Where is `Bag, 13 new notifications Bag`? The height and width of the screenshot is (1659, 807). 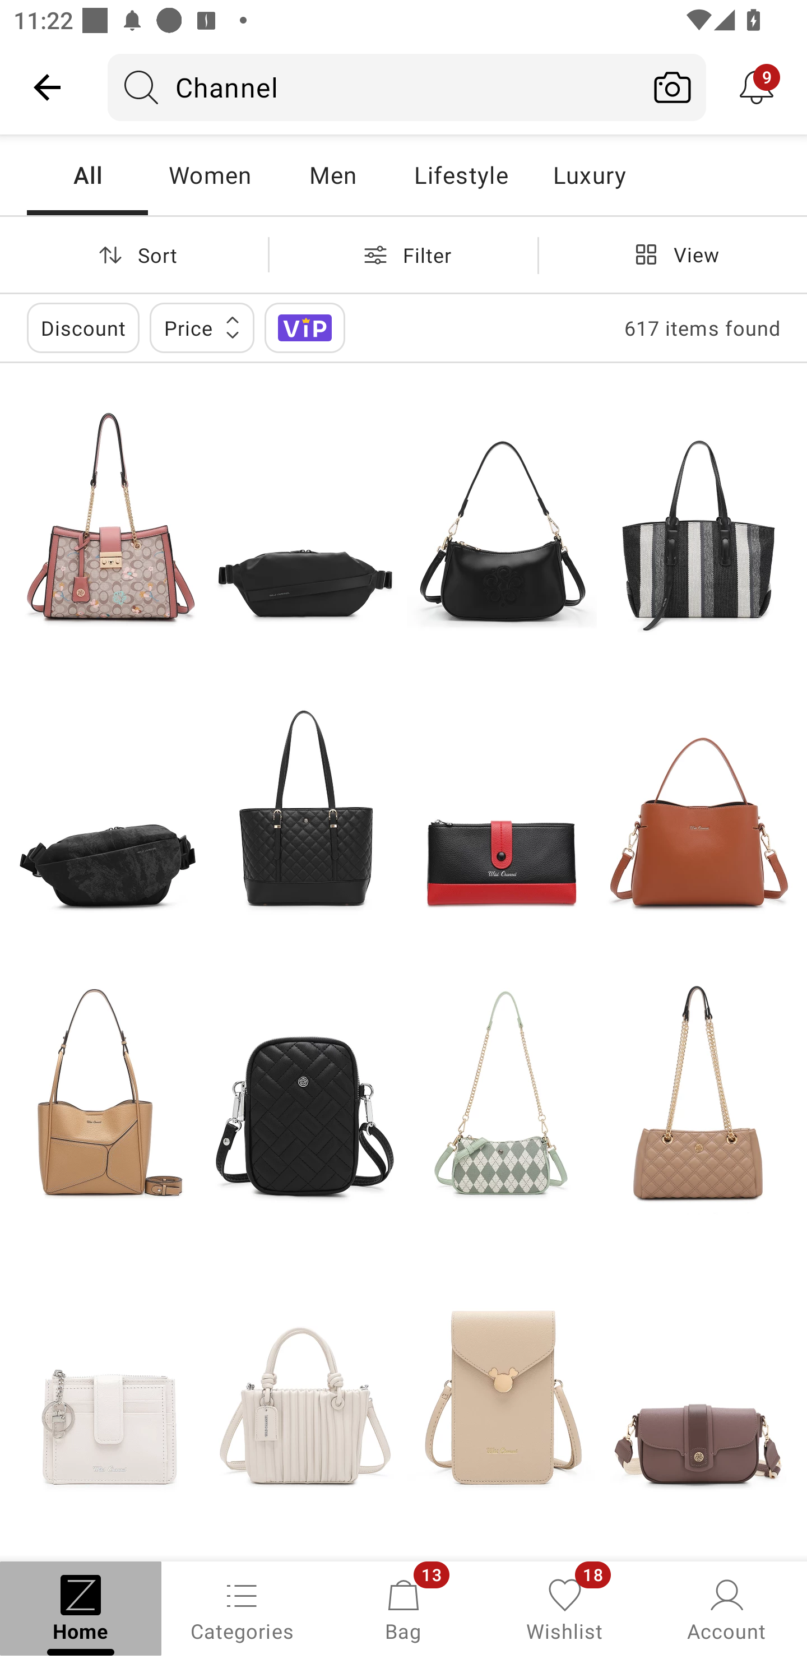 Bag, 13 new notifications Bag is located at coordinates (403, 1609).